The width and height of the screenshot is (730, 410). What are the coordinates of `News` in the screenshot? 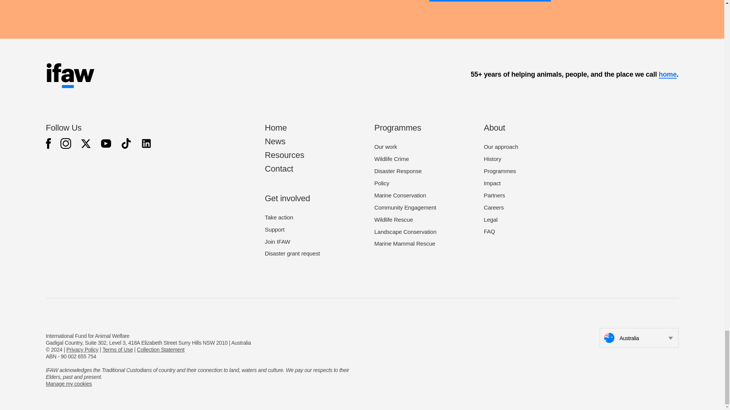 It's located at (275, 141).